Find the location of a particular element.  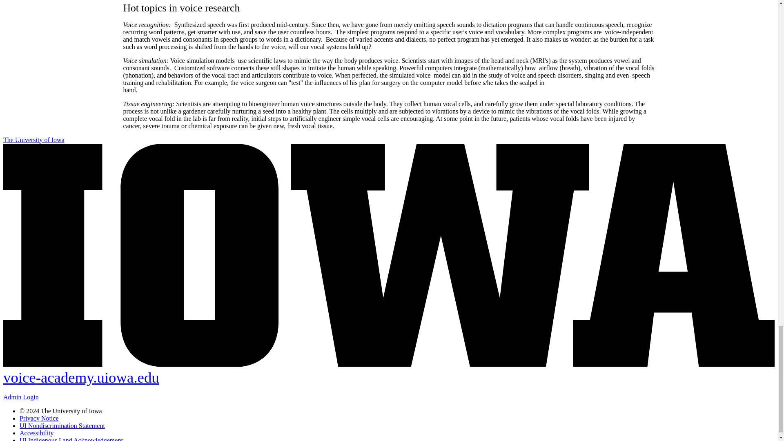

Admin Login is located at coordinates (20, 397).